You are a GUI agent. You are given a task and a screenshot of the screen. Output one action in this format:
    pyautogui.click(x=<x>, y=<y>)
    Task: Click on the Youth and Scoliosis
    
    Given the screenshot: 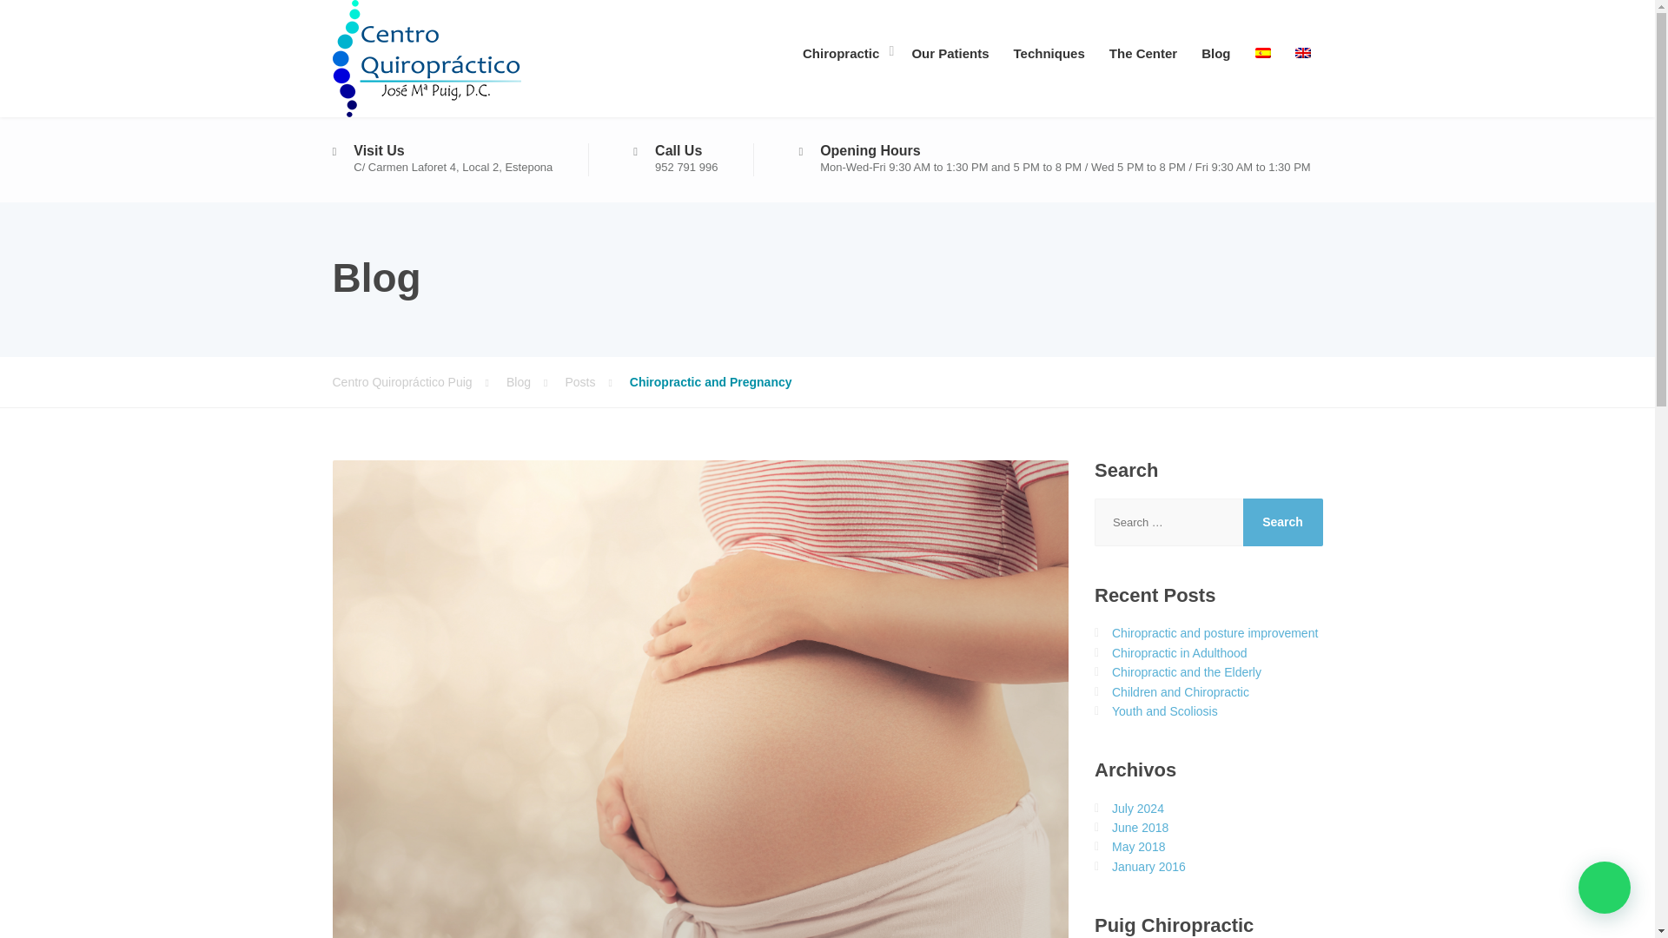 What is the action you would take?
    pyautogui.click(x=1164, y=711)
    